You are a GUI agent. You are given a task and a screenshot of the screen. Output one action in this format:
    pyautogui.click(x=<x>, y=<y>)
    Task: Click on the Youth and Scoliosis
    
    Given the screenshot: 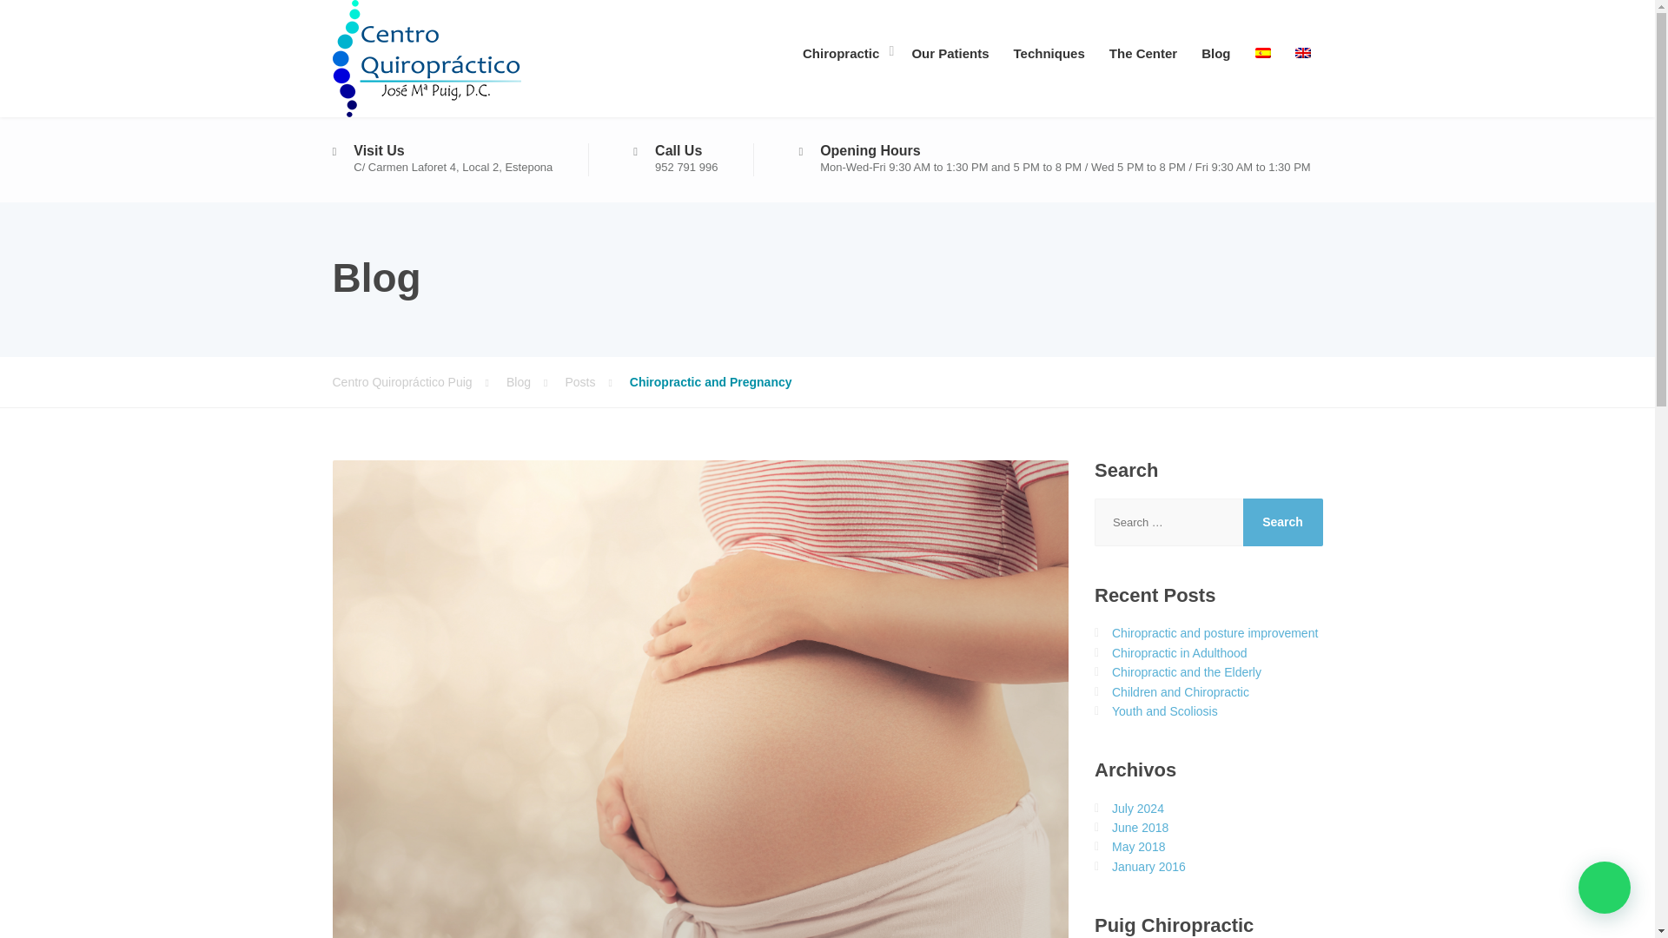 What is the action you would take?
    pyautogui.click(x=1164, y=711)
    